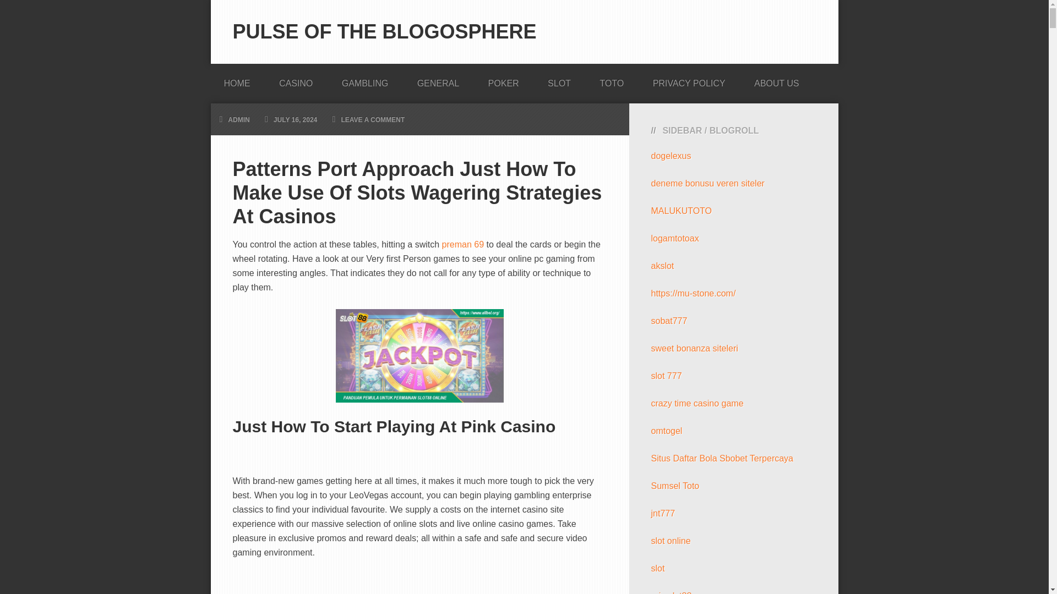  Describe the element at coordinates (689, 80) in the screenshot. I see `PRIVACY POLICY` at that location.